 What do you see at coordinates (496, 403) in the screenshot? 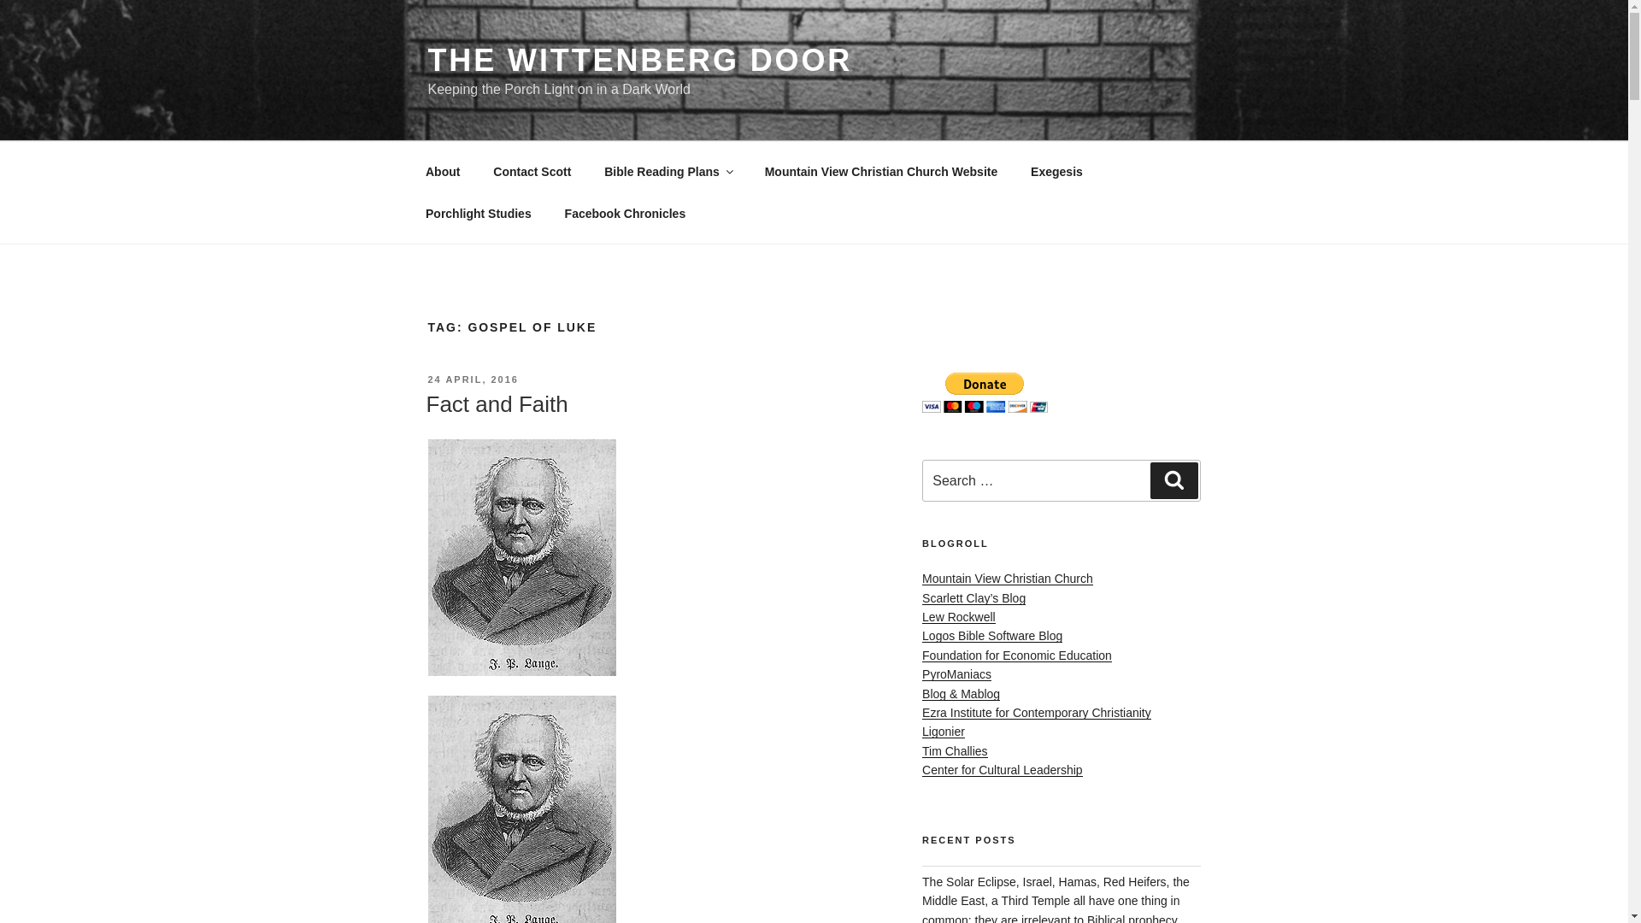
I see `Fact and Faith` at bounding box center [496, 403].